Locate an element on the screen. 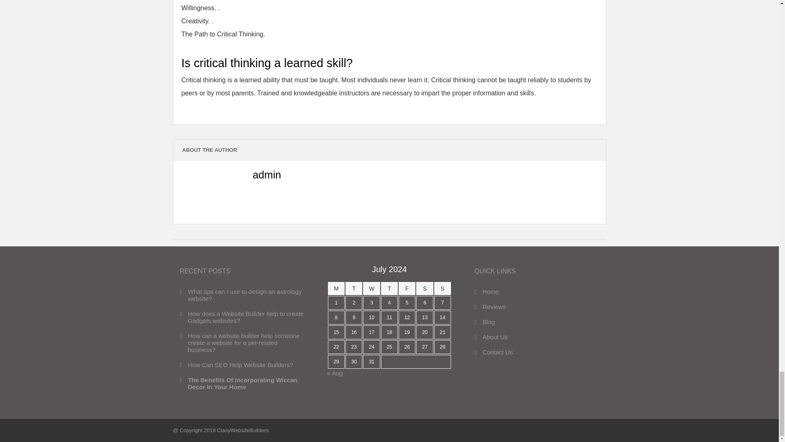  How does a Website Builder help to create Gadgets websites? is located at coordinates (242, 317).